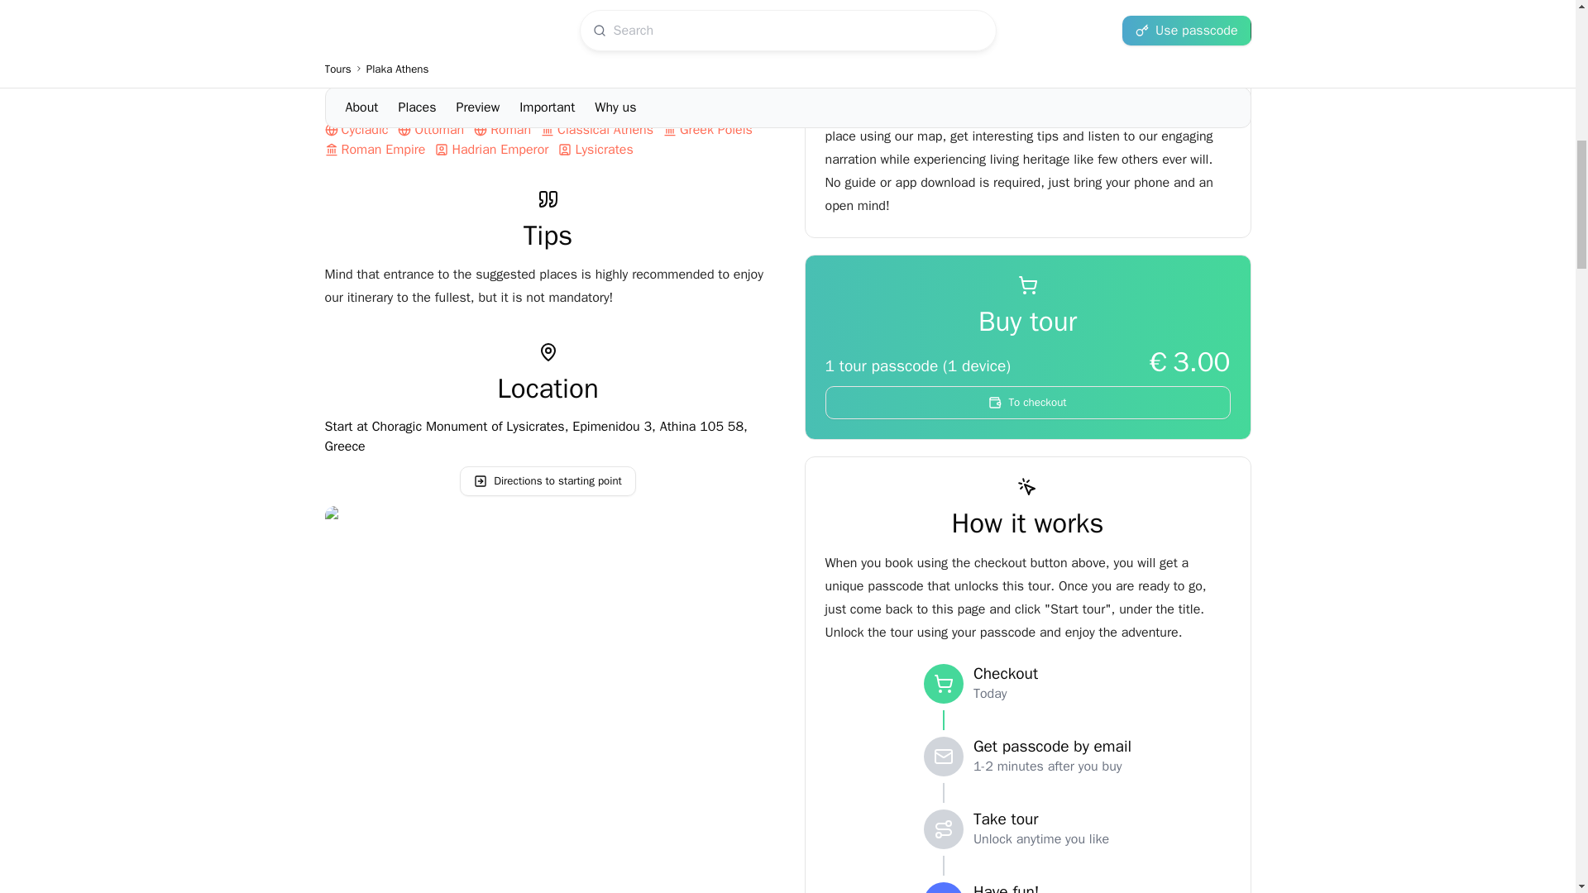  What do you see at coordinates (374, 149) in the screenshot?
I see `Roman Empire` at bounding box center [374, 149].